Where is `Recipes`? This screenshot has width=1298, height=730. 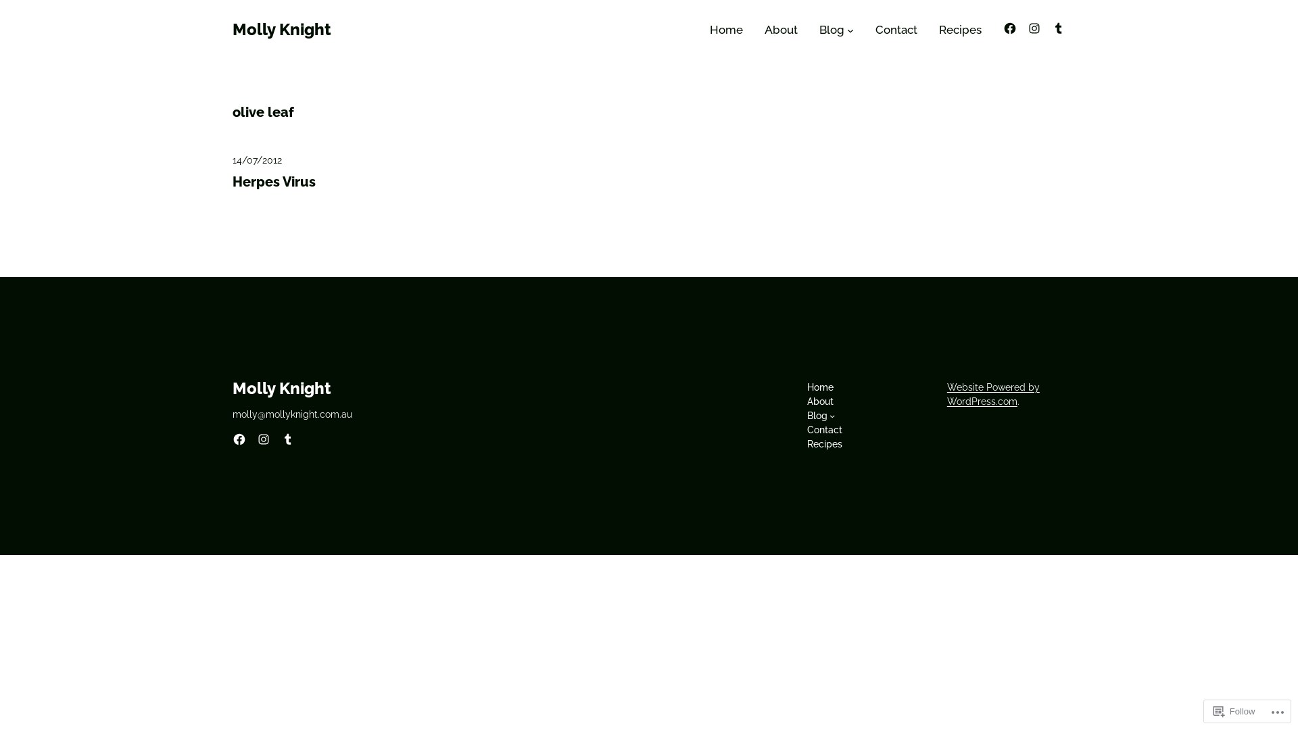 Recipes is located at coordinates (825, 445).